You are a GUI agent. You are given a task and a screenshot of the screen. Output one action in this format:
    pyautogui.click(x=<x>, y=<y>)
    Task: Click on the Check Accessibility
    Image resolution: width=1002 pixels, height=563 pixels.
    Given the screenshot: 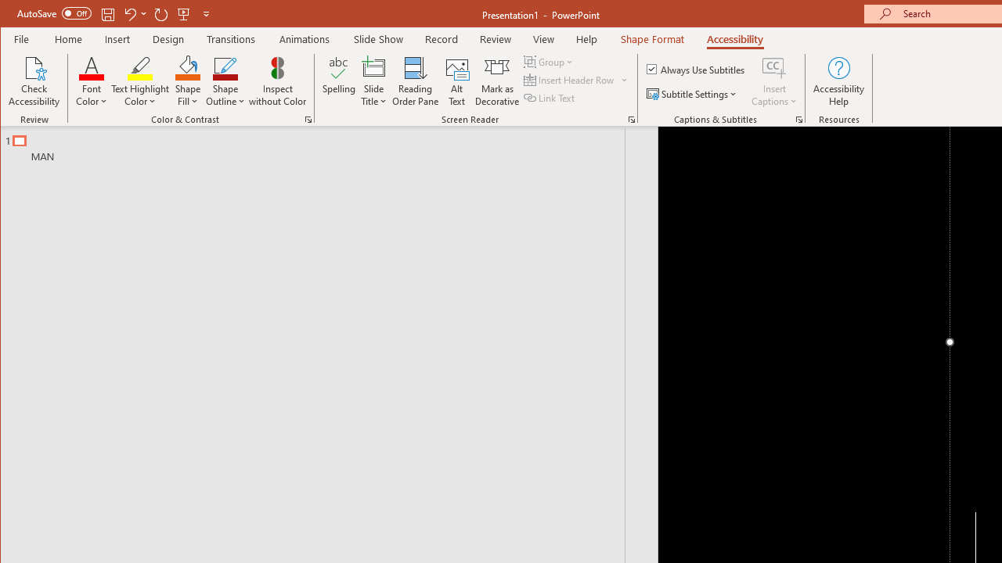 What is the action you would take?
    pyautogui.click(x=34, y=81)
    